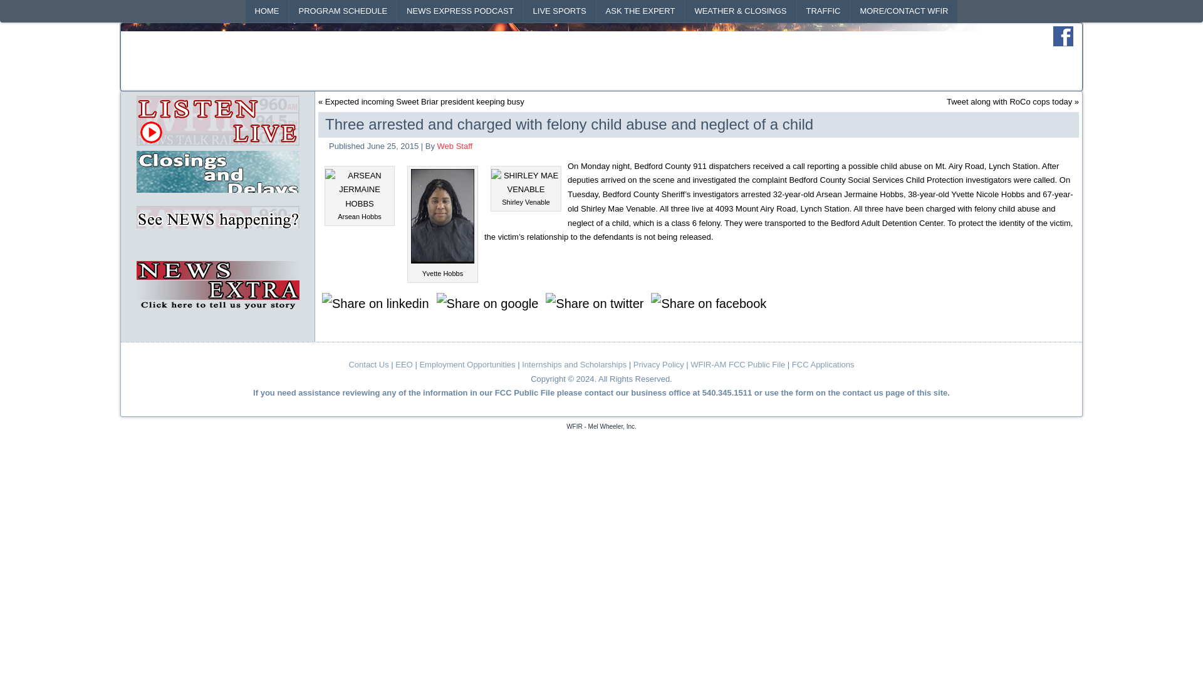 Image resolution: width=1203 pixels, height=676 pixels. Describe the element at coordinates (425, 101) in the screenshot. I see `Expected incoming Sweet Briar president keeping busy` at that location.